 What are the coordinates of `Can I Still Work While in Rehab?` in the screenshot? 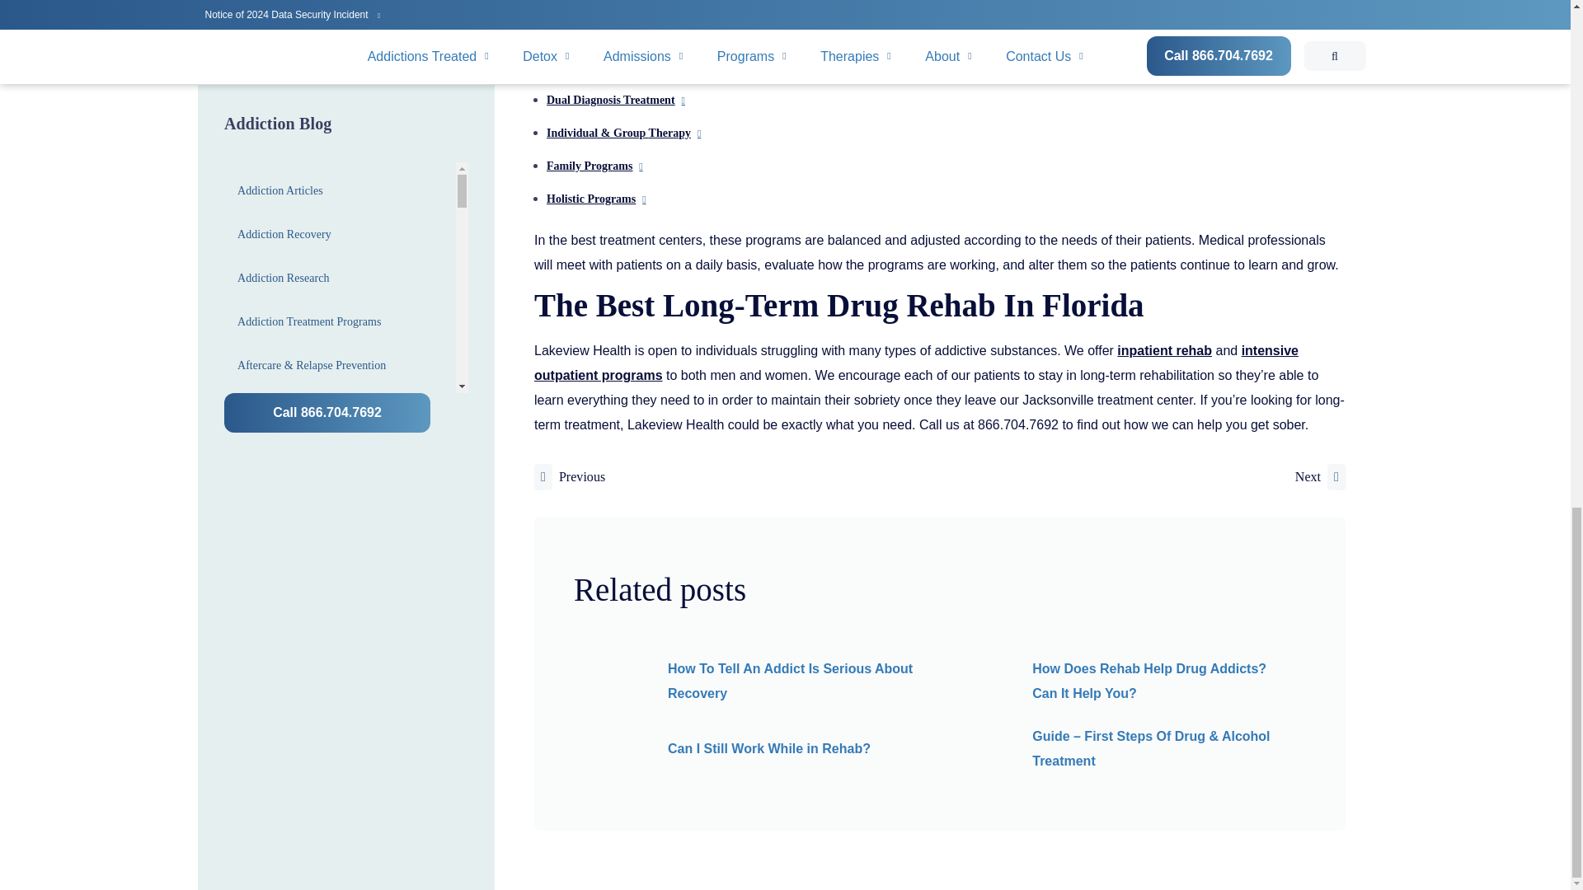 It's located at (769, 748).